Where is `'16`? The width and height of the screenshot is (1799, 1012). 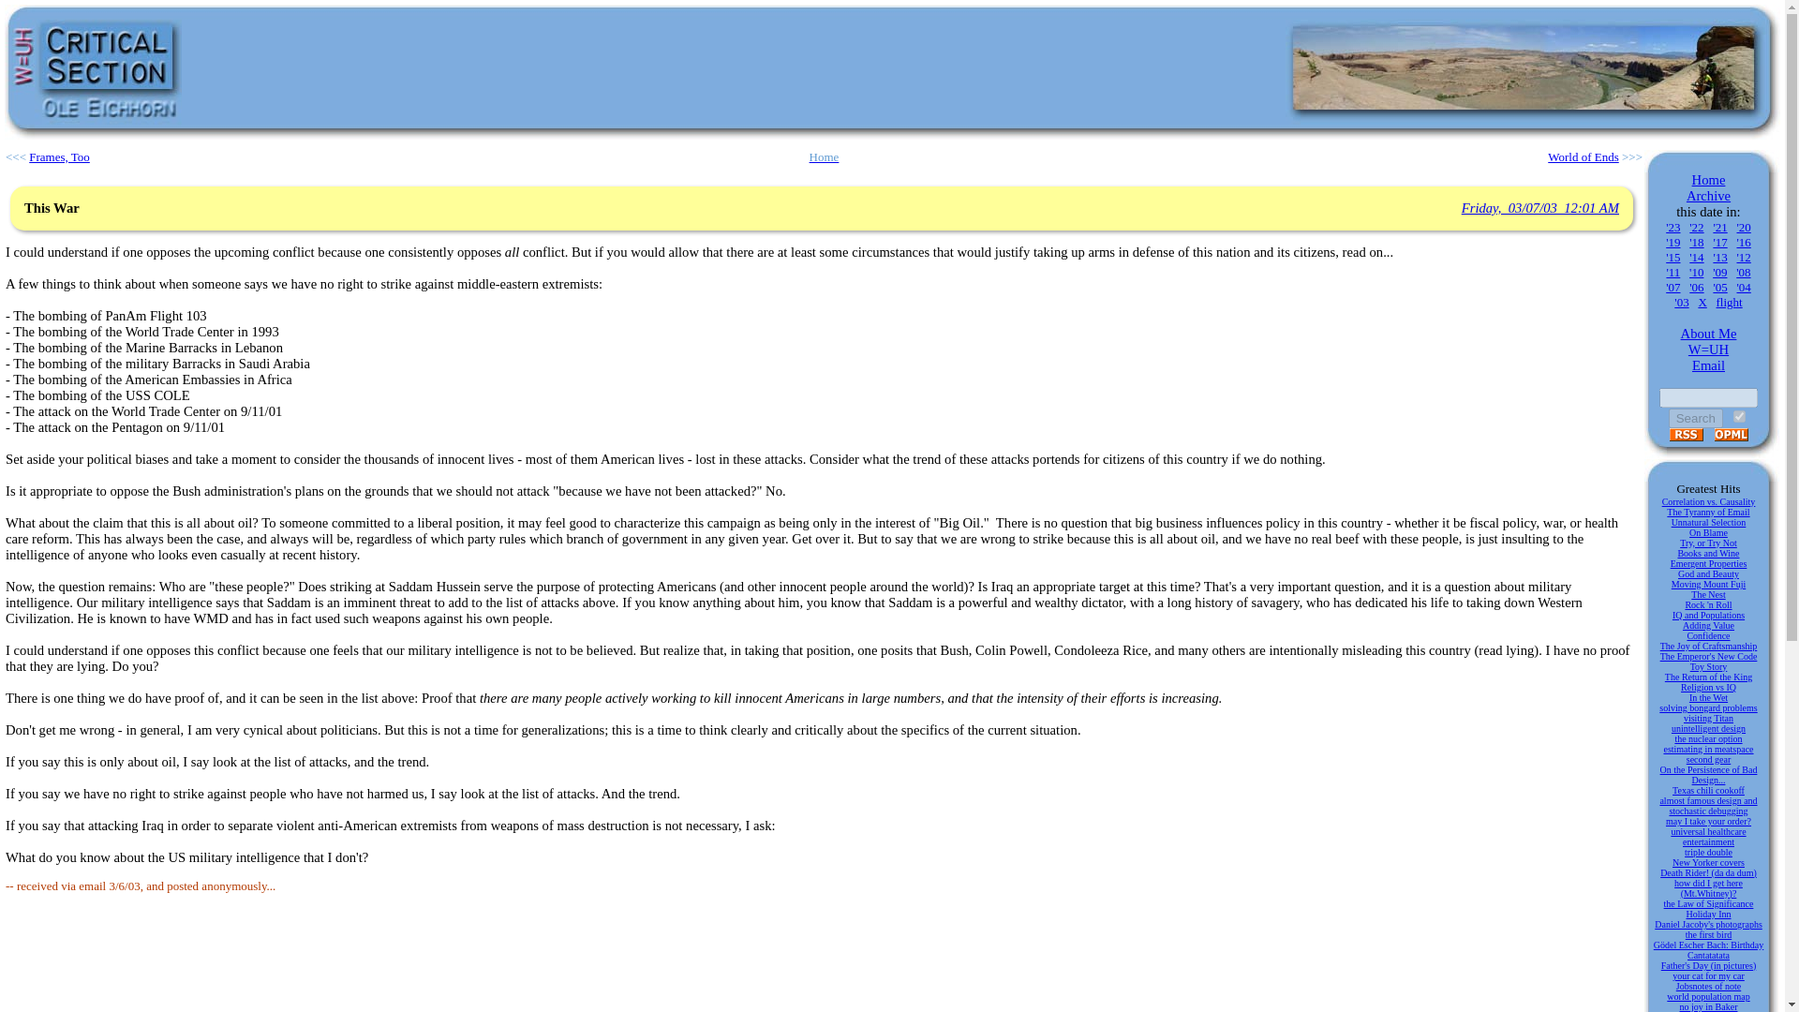 '16 is located at coordinates (1743, 242).